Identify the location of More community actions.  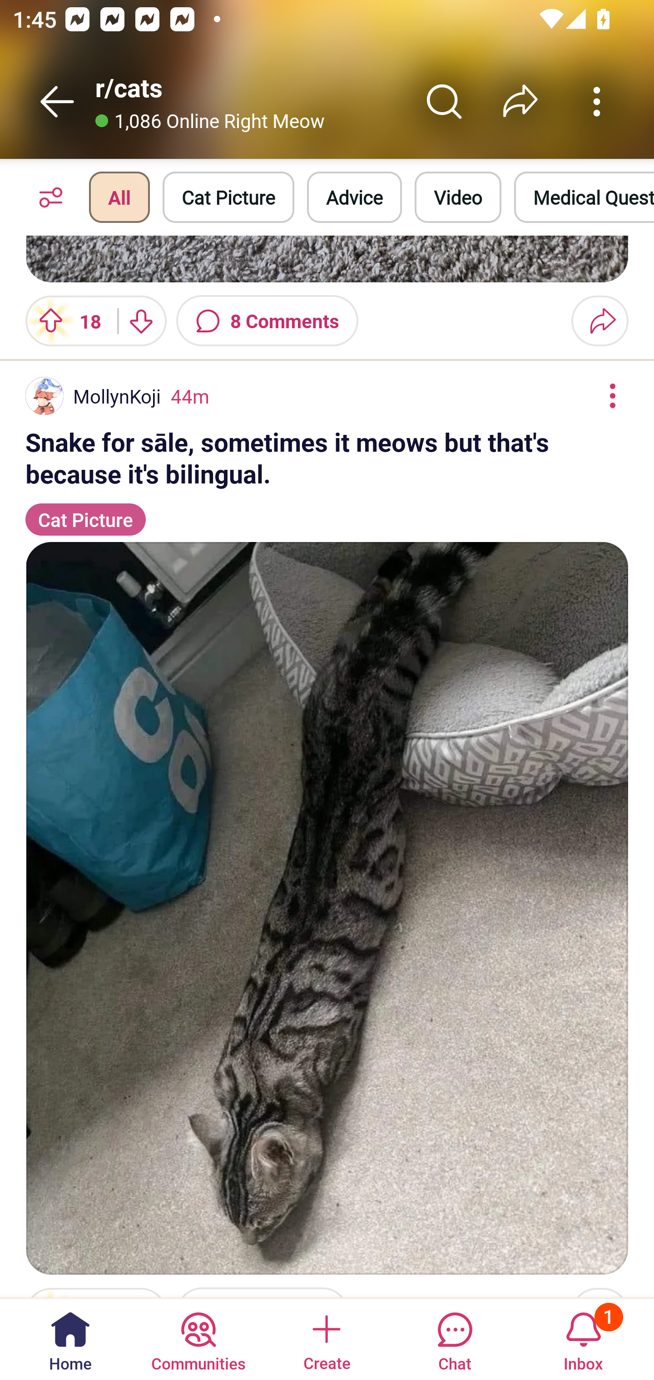
(597, 101).